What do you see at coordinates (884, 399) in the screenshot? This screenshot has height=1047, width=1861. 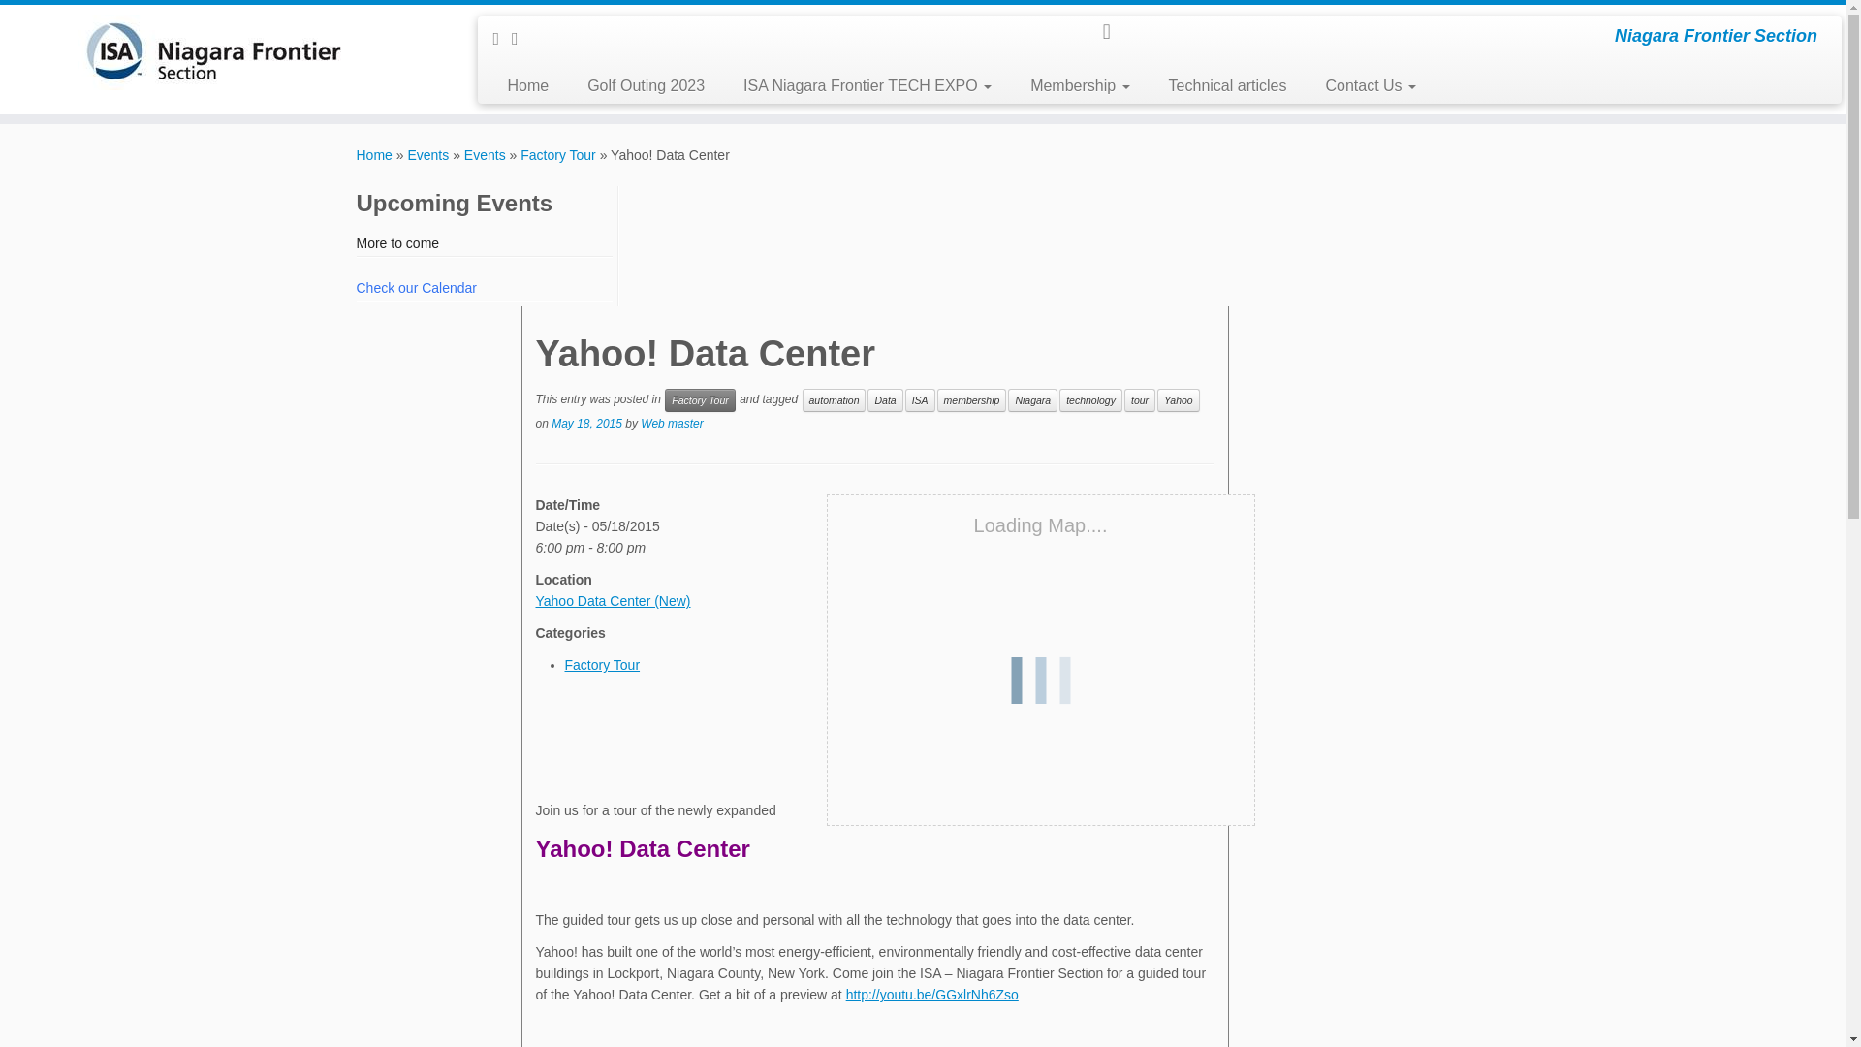 I see `Data` at bounding box center [884, 399].